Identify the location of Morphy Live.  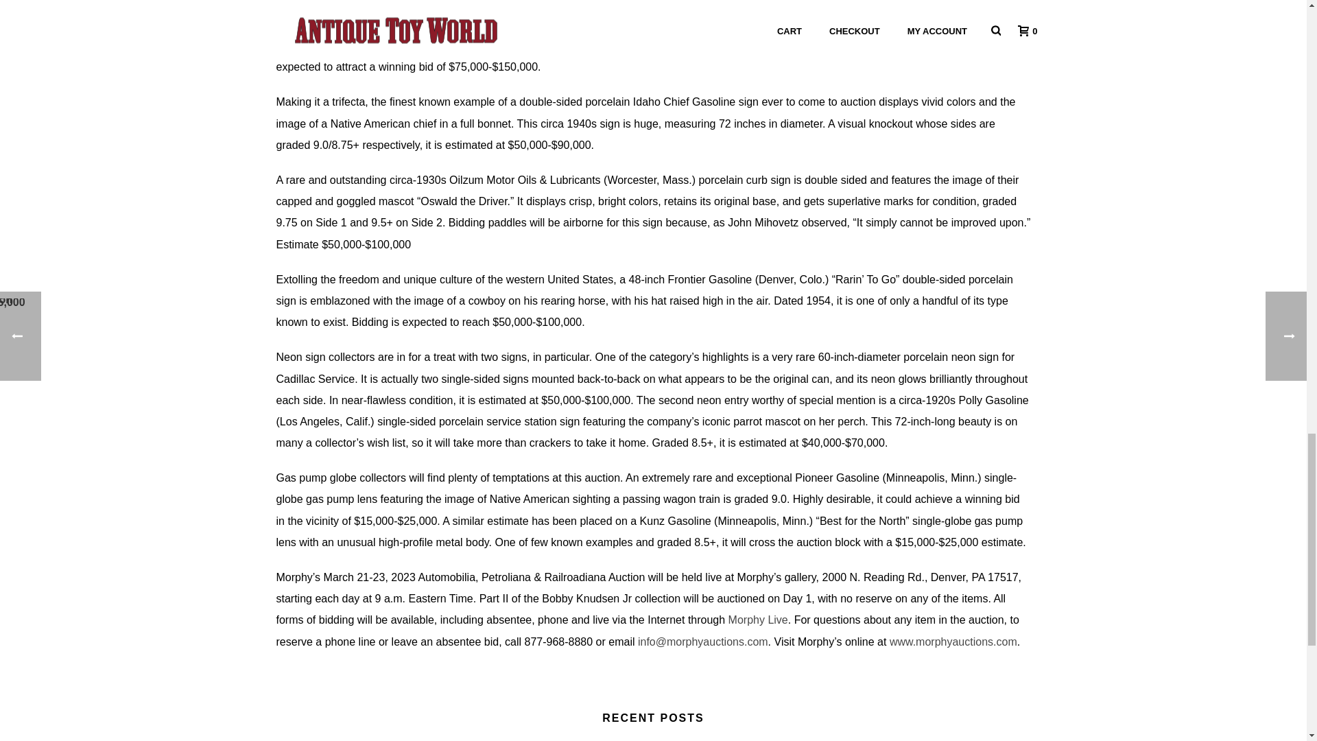
(757, 620).